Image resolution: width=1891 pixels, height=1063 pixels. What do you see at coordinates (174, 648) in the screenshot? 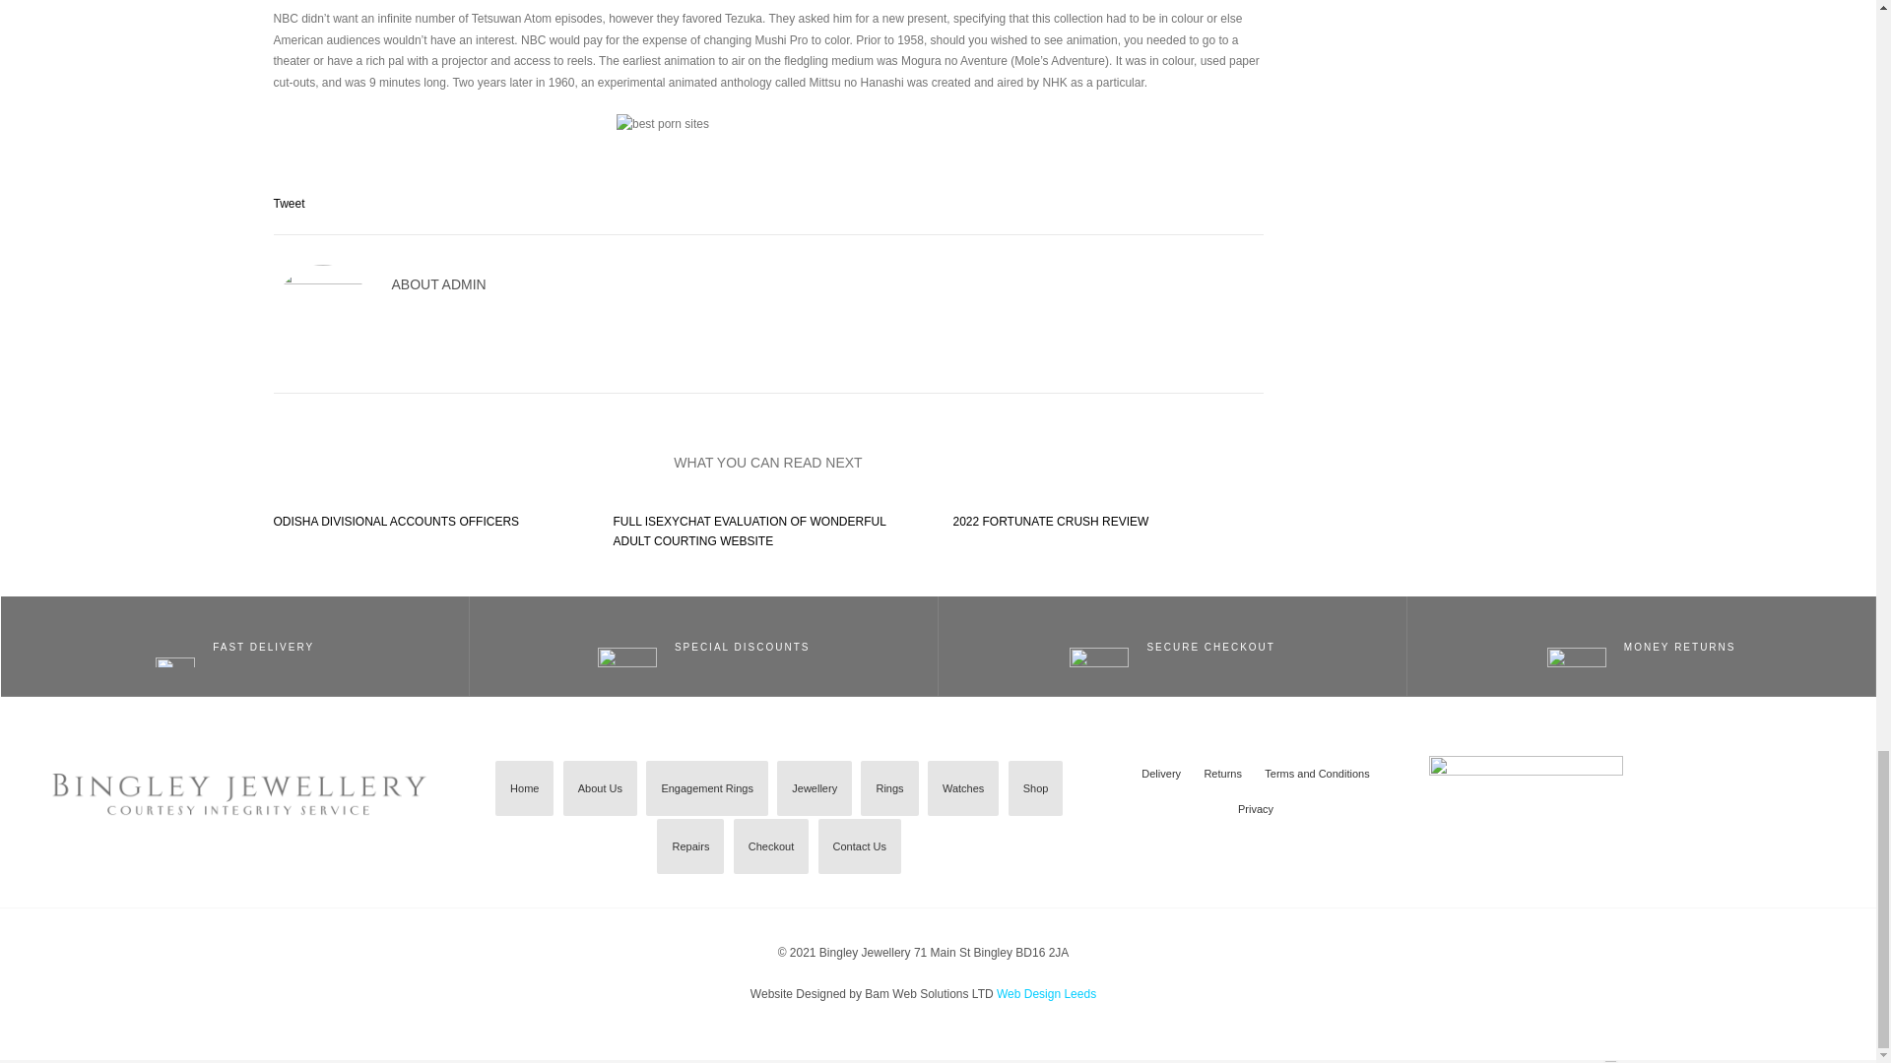
I see `plane.png` at bounding box center [174, 648].